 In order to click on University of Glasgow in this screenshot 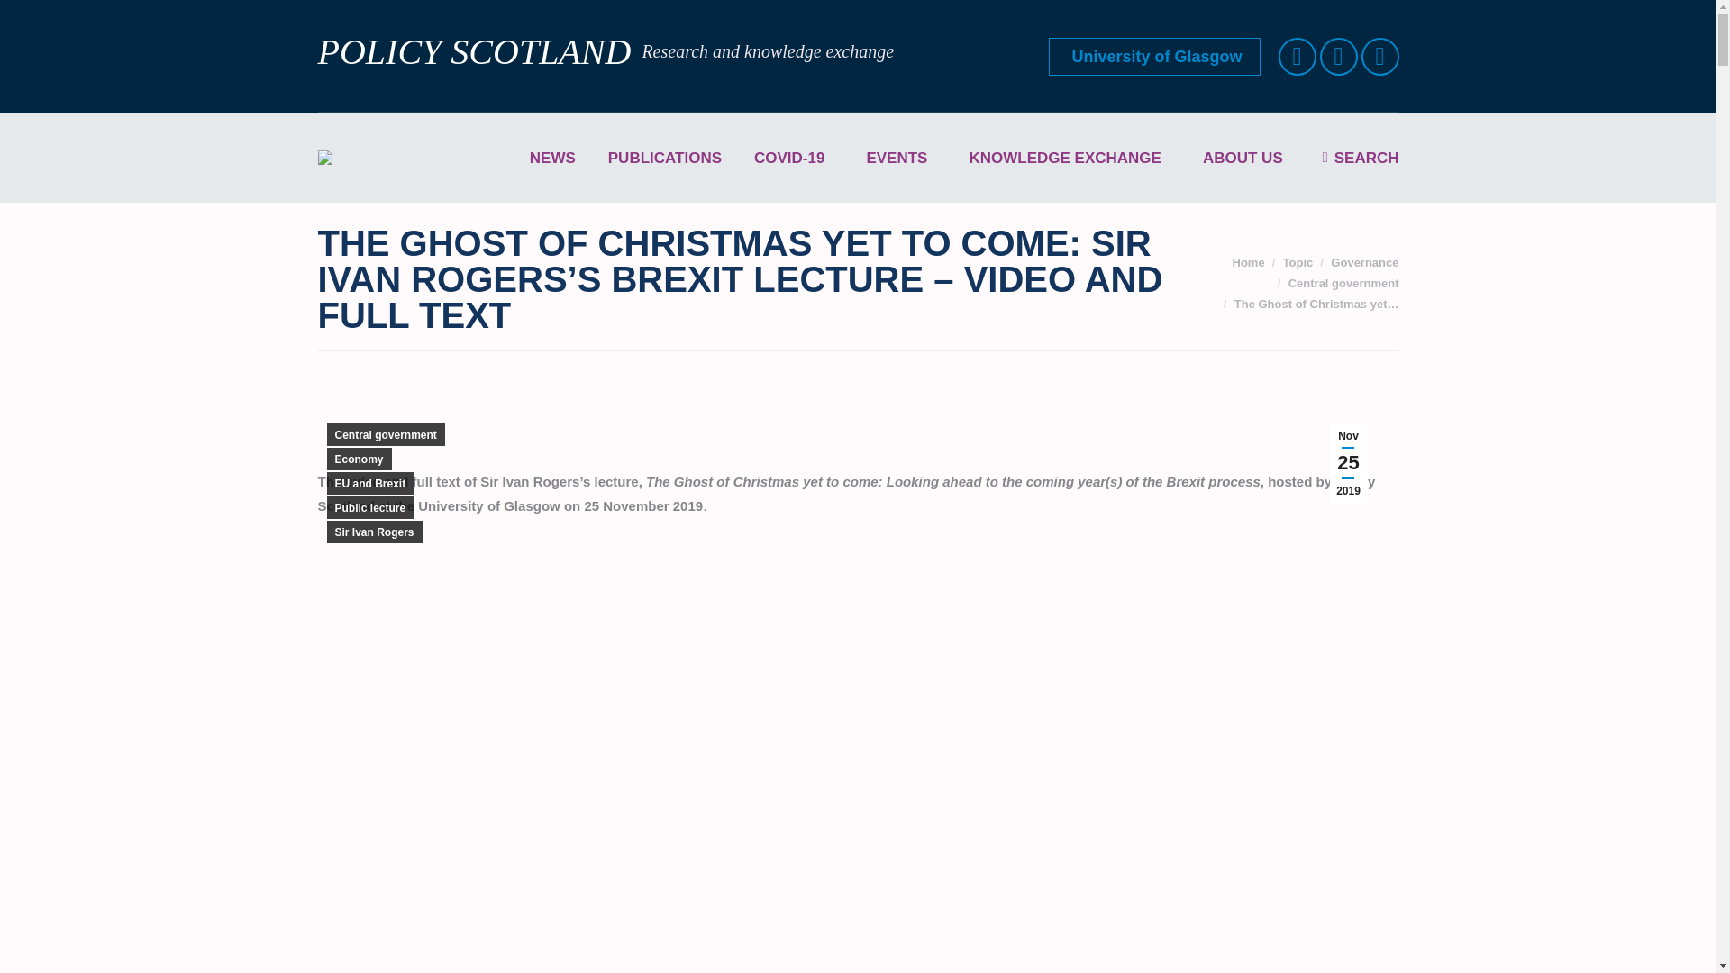, I will do `click(1153, 57)`.